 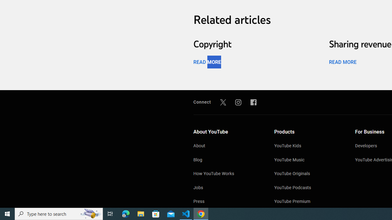 What do you see at coordinates (254, 102) in the screenshot?
I see `Facebook` at bounding box center [254, 102].